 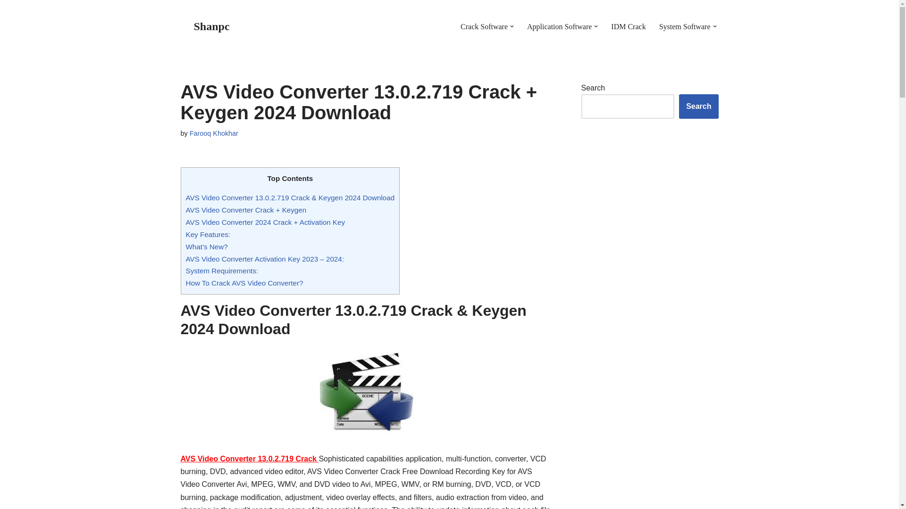 What do you see at coordinates (685, 26) in the screenshot?
I see `System Software` at bounding box center [685, 26].